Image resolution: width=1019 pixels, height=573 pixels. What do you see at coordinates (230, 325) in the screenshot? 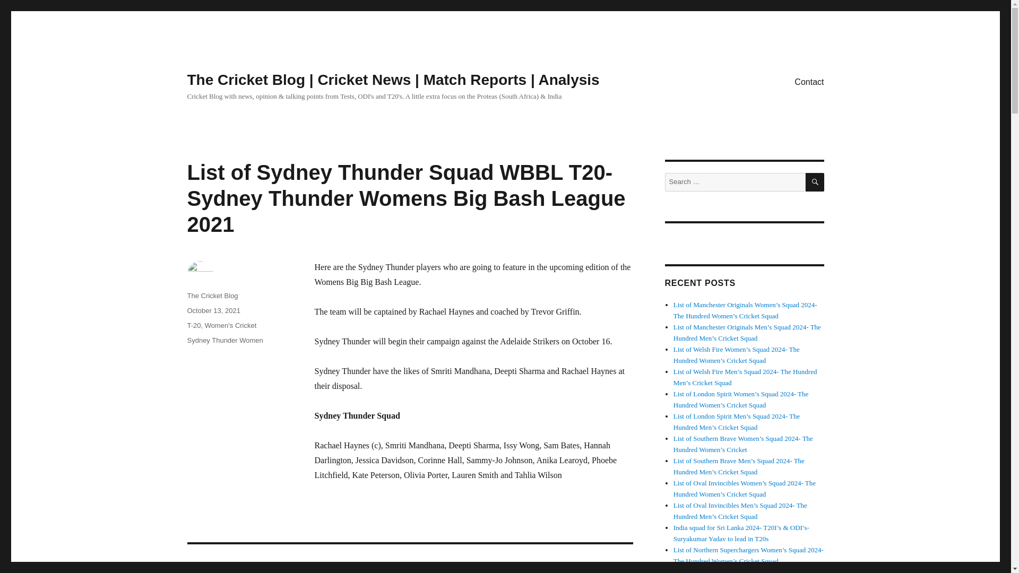
I see `Women's Cricket` at bounding box center [230, 325].